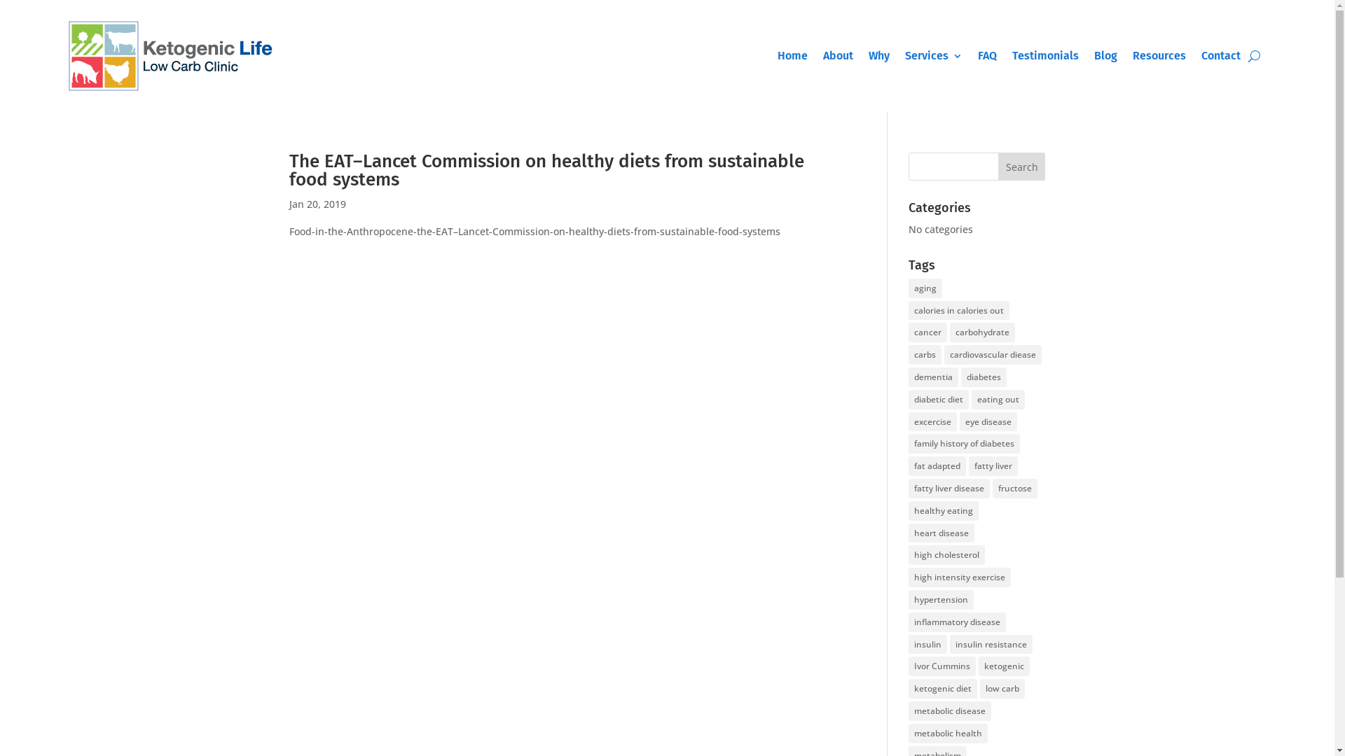  I want to click on diabetic diet, so click(939, 400).